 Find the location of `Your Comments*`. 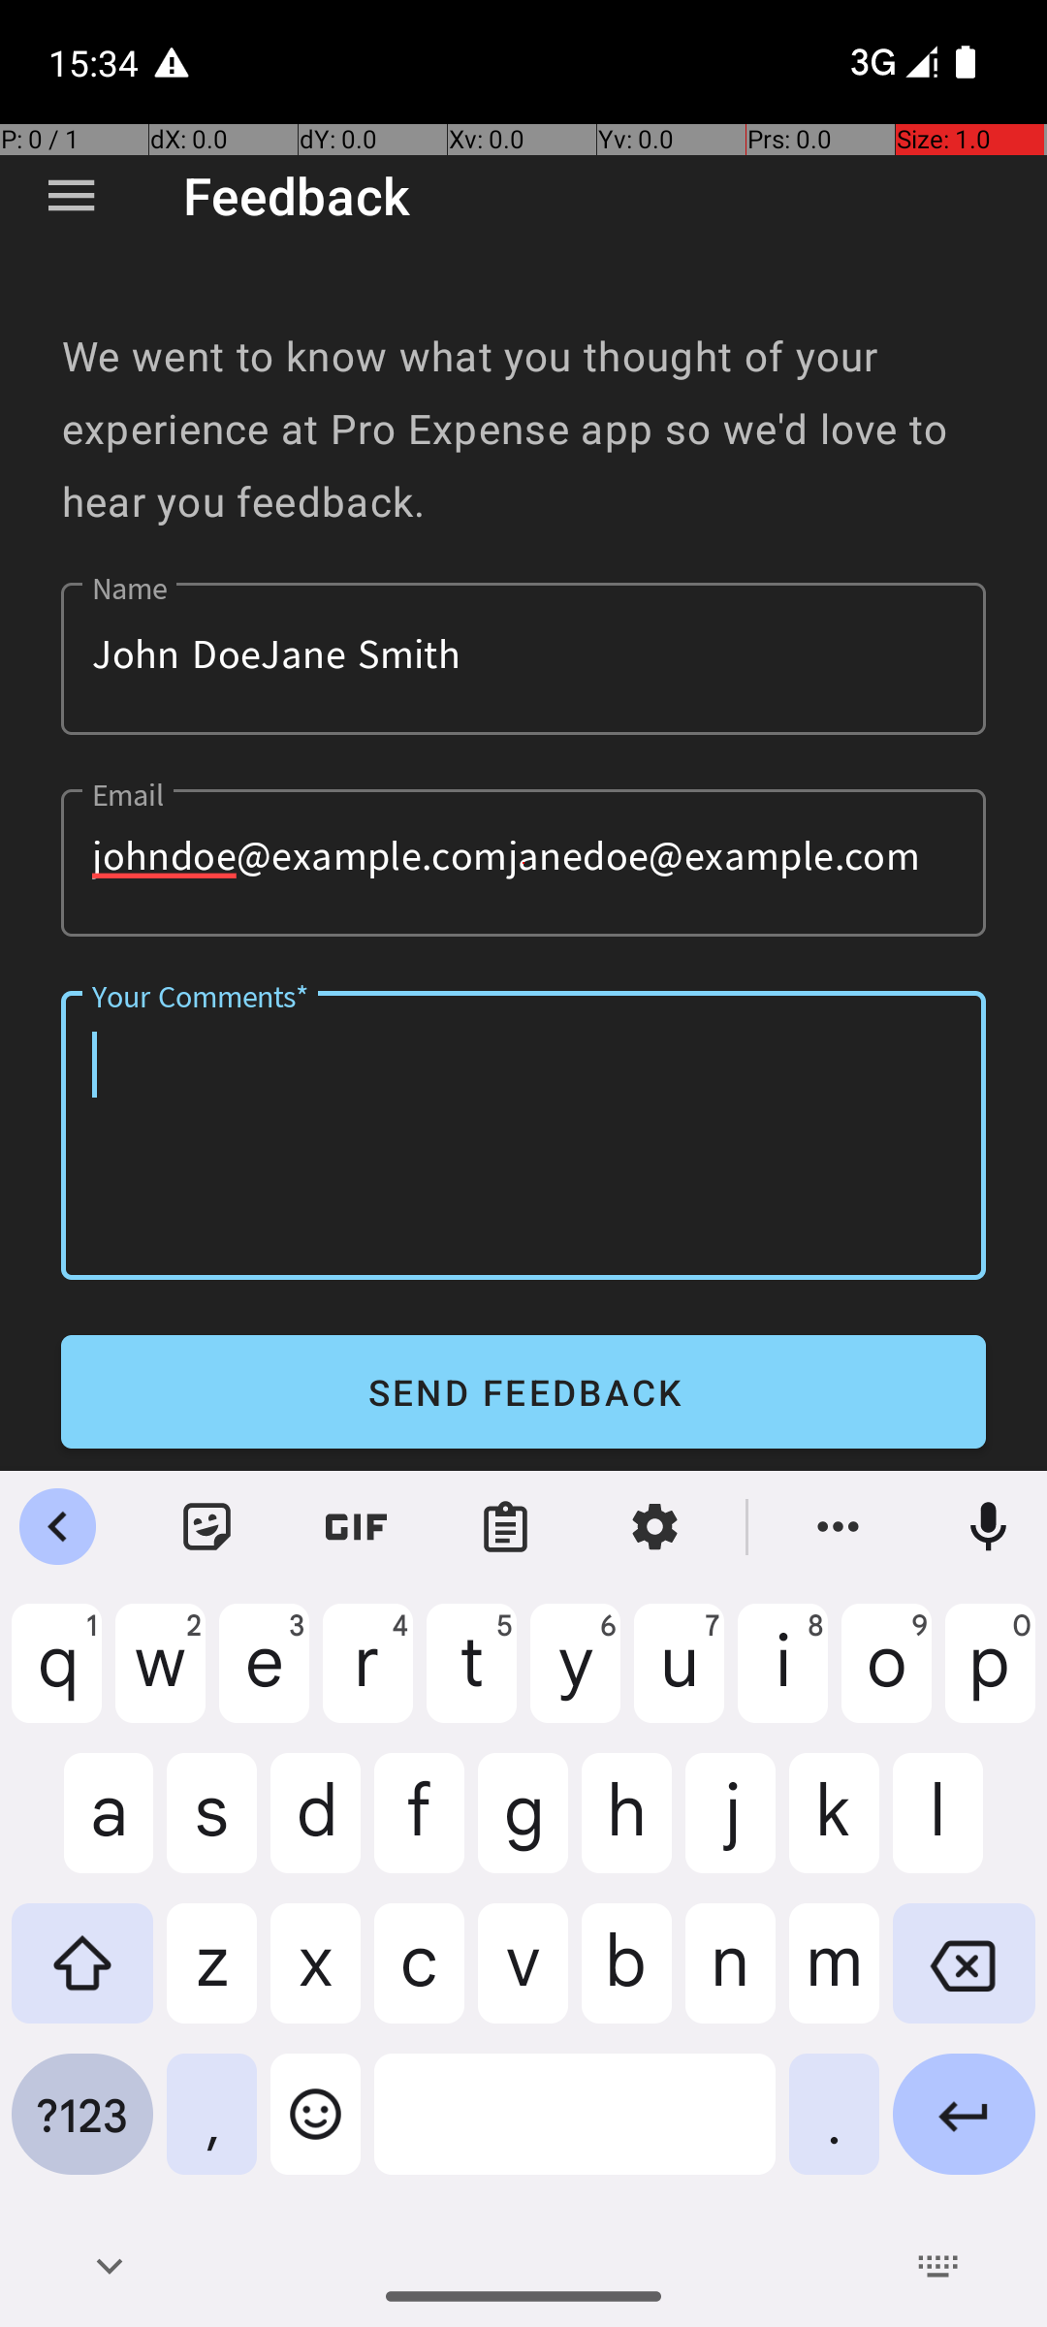

Your Comments* is located at coordinates (523, 1135).